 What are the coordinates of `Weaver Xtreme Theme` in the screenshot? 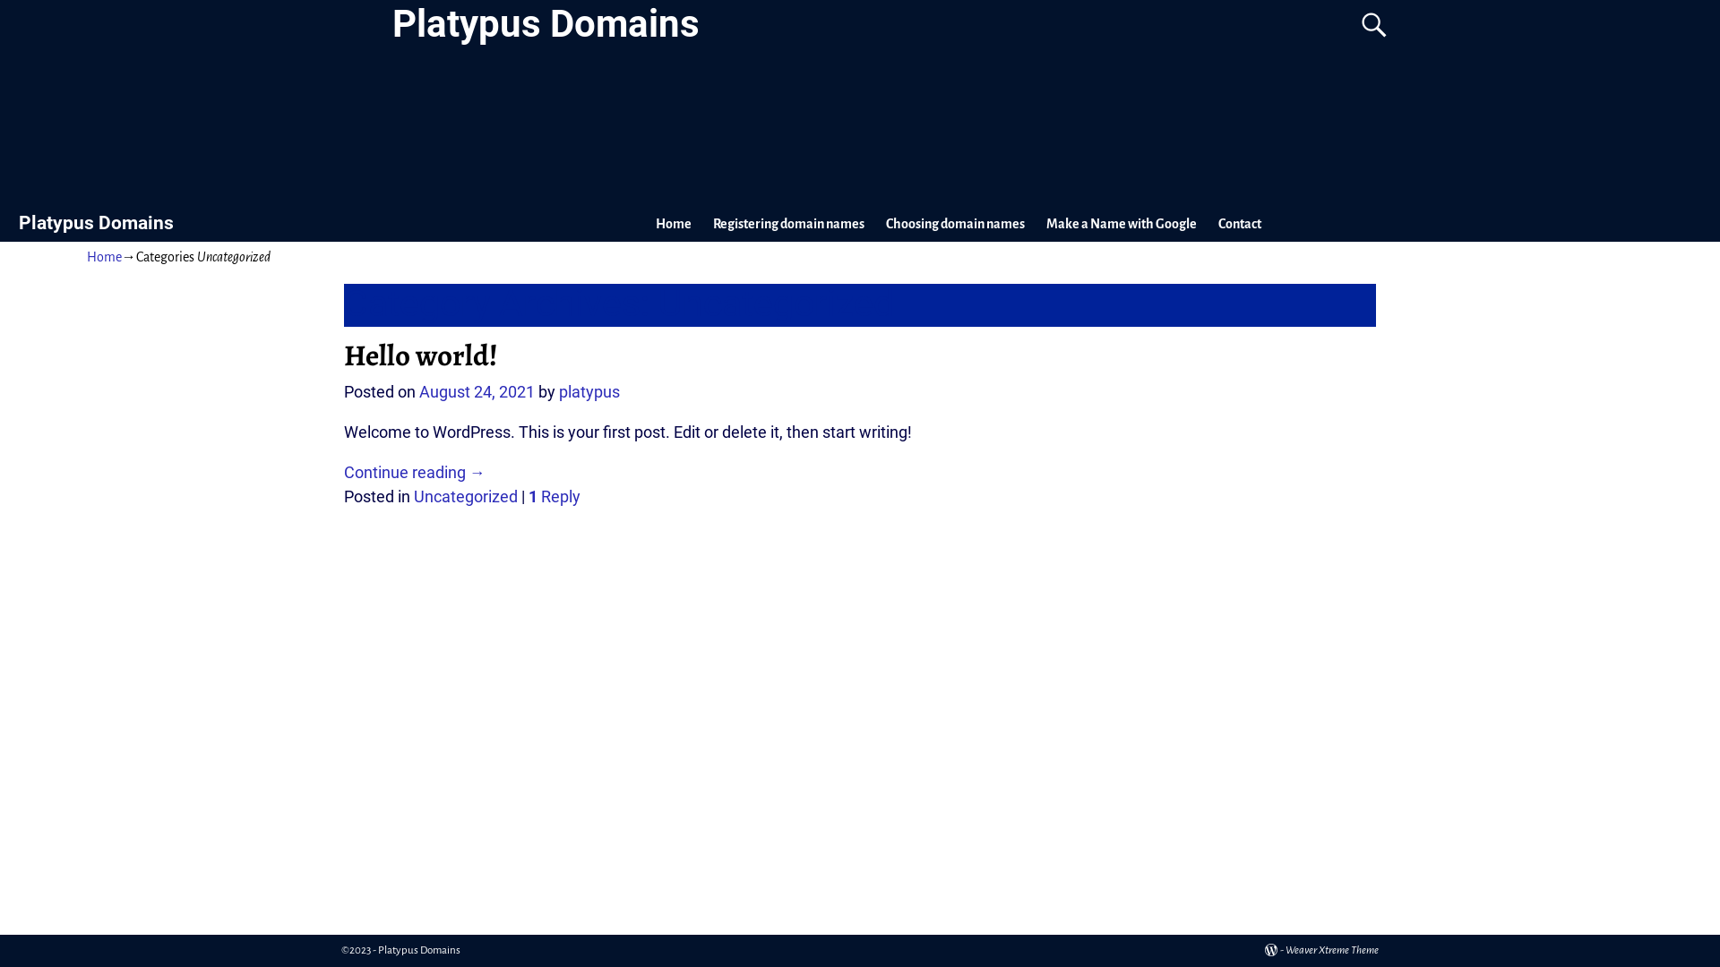 It's located at (1332, 951).